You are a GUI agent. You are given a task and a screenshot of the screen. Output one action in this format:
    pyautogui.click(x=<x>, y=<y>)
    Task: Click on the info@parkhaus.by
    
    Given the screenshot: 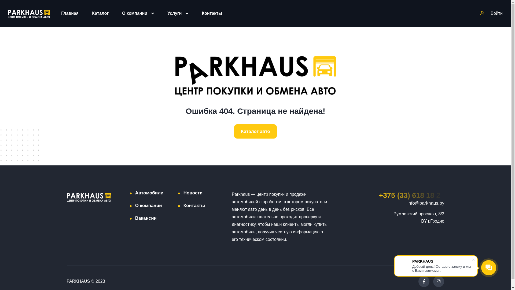 What is the action you would take?
    pyautogui.click(x=426, y=203)
    